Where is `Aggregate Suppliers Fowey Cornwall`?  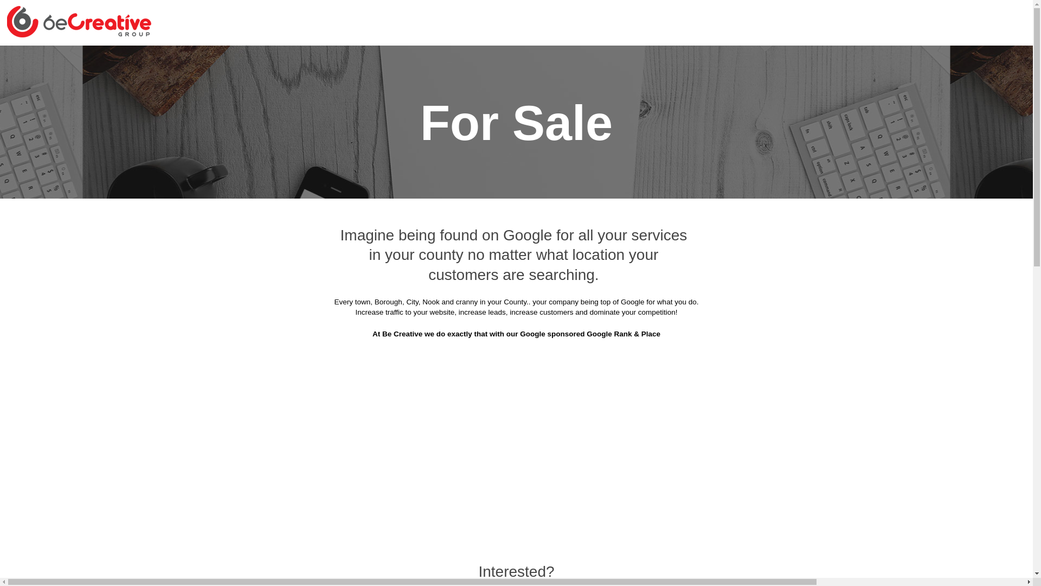 Aggregate Suppliers Fowey Cornwall is located at coordinates (590, 221).